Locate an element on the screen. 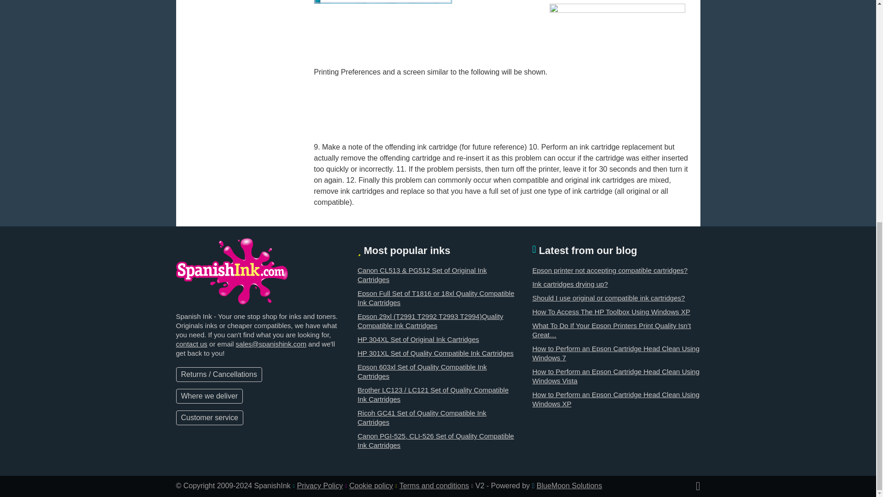  Customer service is located at coordinates (209, 418).